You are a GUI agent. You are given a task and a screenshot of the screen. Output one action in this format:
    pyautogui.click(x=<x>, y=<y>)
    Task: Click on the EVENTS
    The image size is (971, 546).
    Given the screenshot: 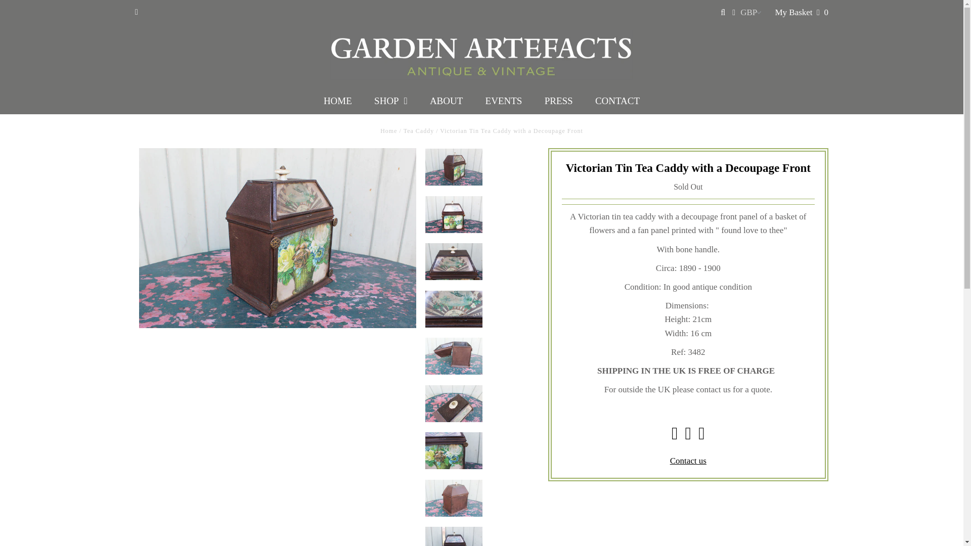 What is the action you would take?
    pyautogui.click(x=504, y=101)
    